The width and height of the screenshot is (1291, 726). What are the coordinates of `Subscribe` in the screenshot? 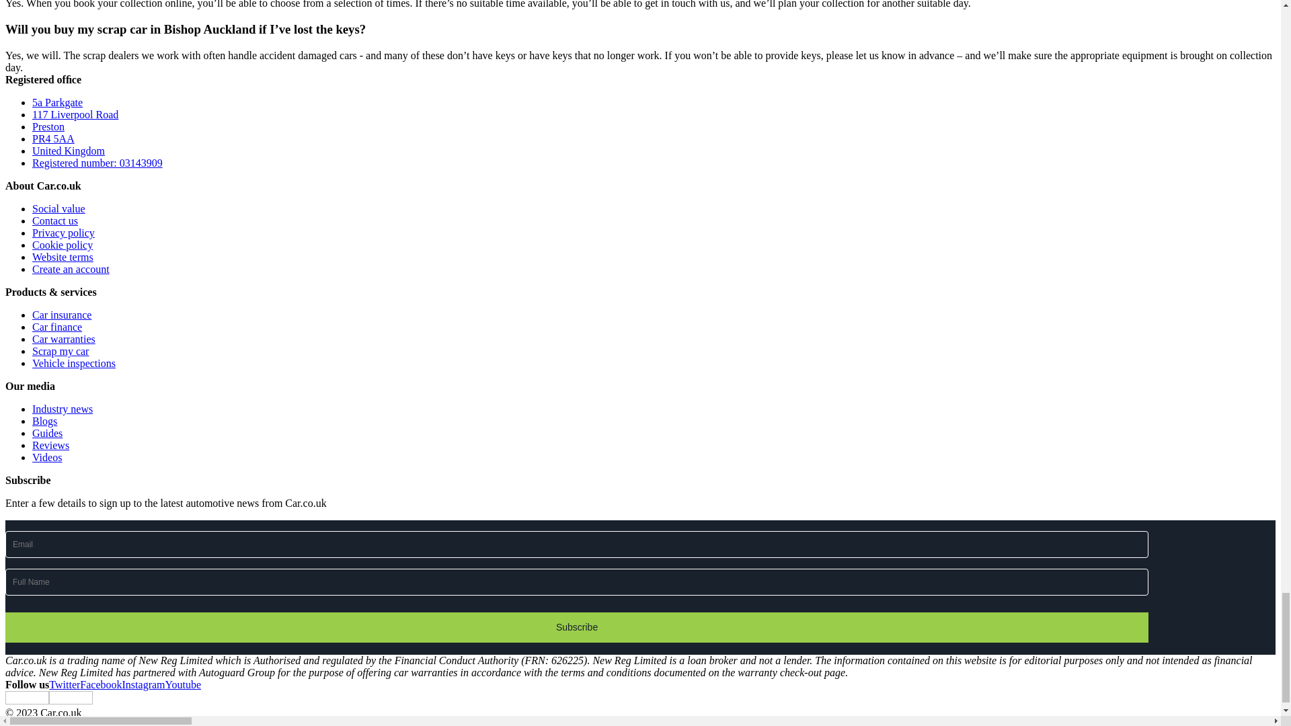 It's located at (577, 627).